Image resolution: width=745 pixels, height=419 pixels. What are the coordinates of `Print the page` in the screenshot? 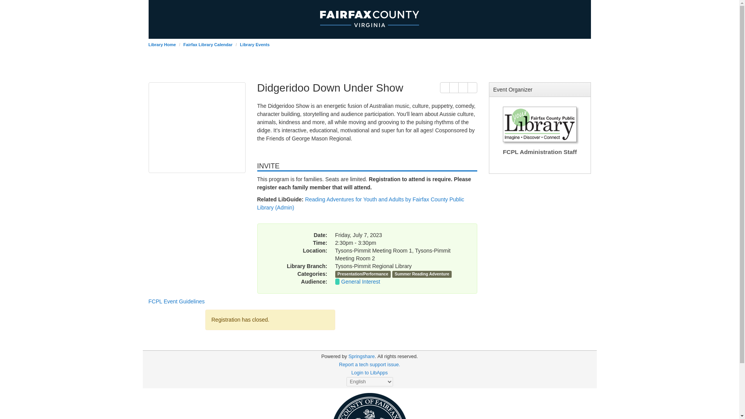 It's located at (445, 87).